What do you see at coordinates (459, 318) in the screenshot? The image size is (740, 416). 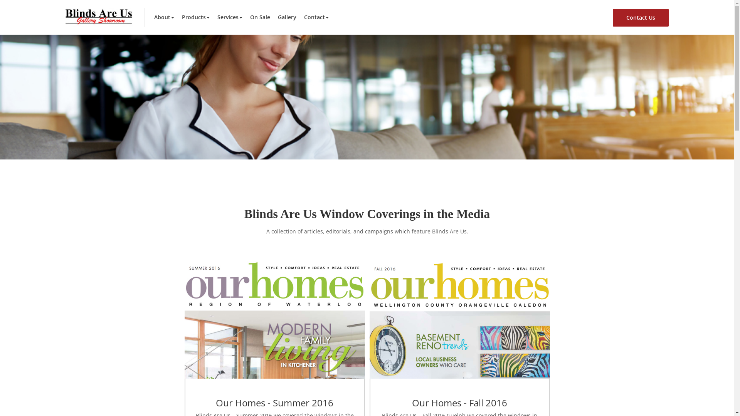 I see `View More` at bounding box center [459, 318].